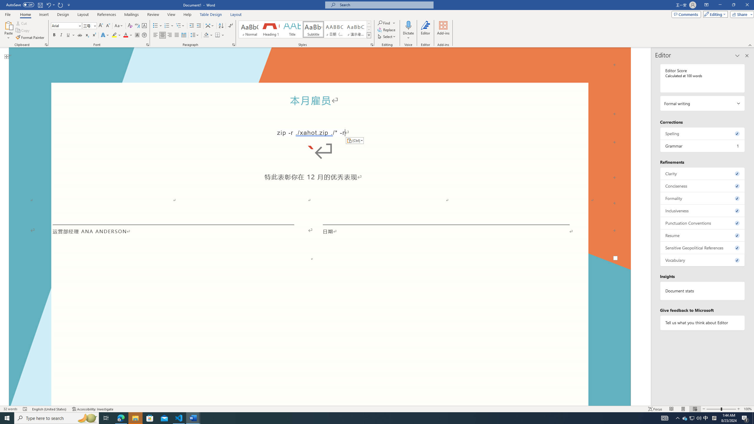  What do you see at coordinates (144, 26) in the screenshot?
I see `Character Border` at bounding box center [144, 26].